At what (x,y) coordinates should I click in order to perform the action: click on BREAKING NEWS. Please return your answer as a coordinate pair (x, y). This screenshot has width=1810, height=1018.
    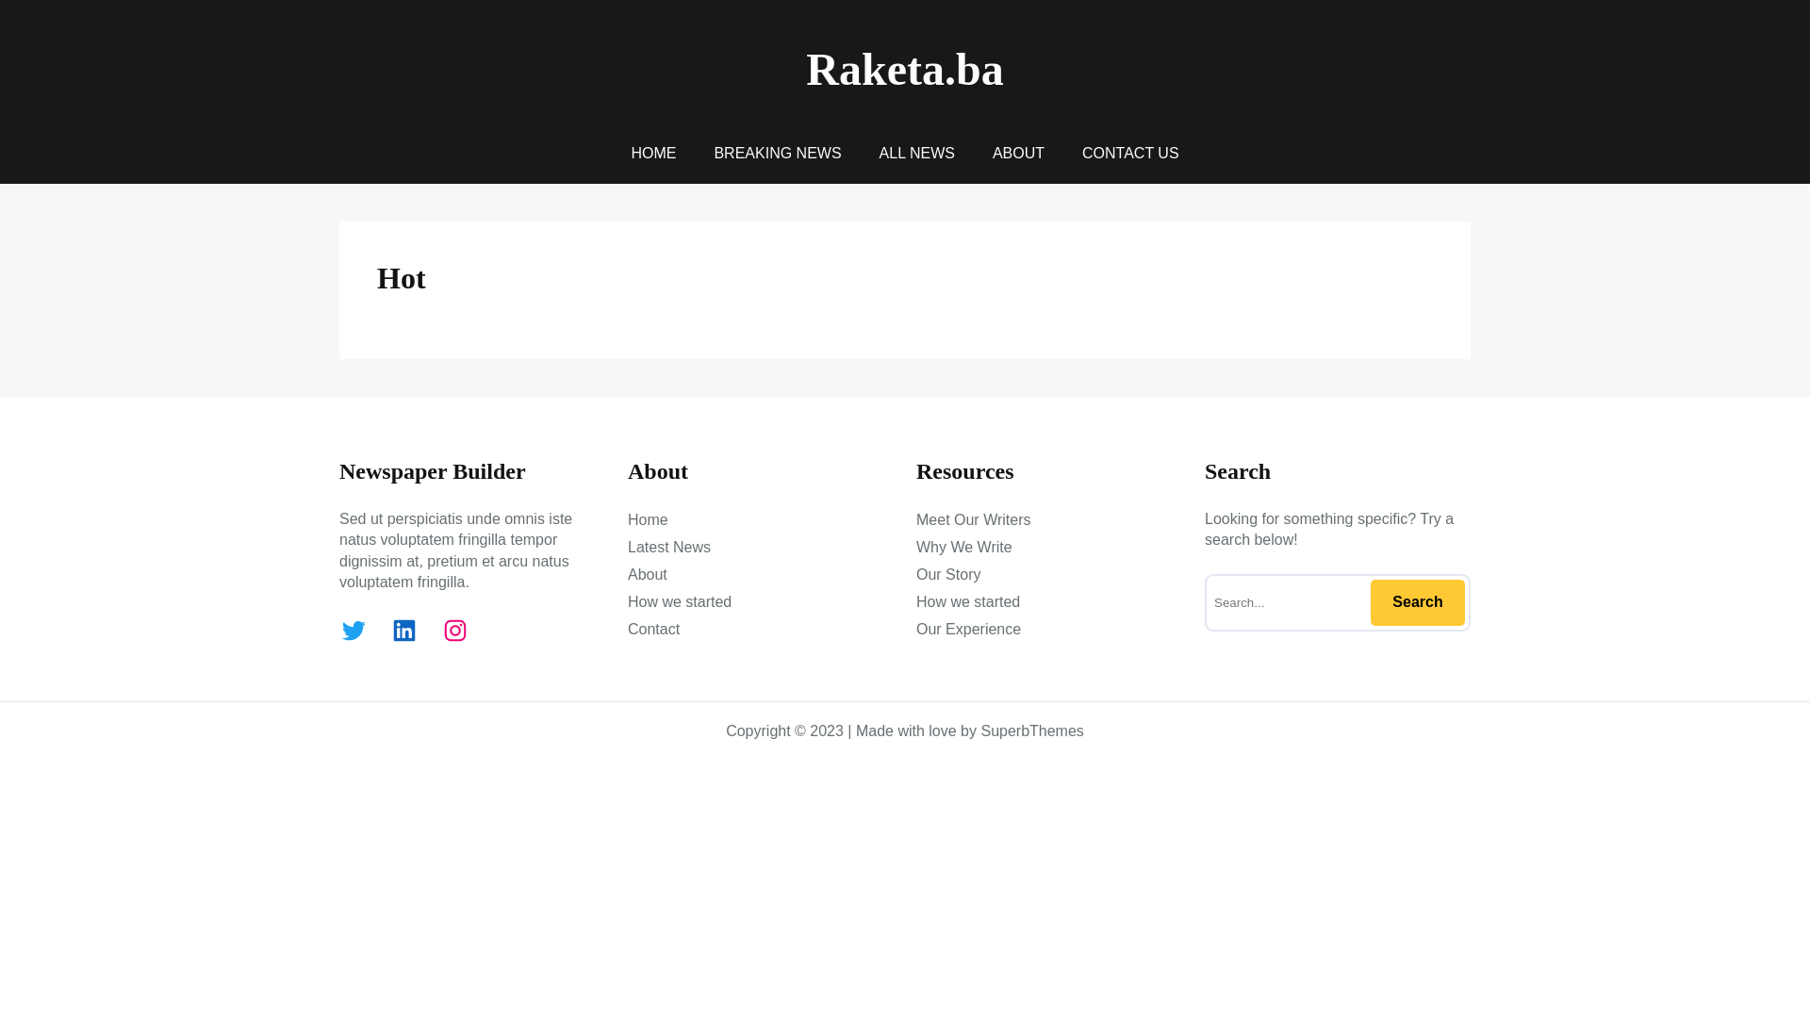
    Looking at the image, I should click on (777, 154).